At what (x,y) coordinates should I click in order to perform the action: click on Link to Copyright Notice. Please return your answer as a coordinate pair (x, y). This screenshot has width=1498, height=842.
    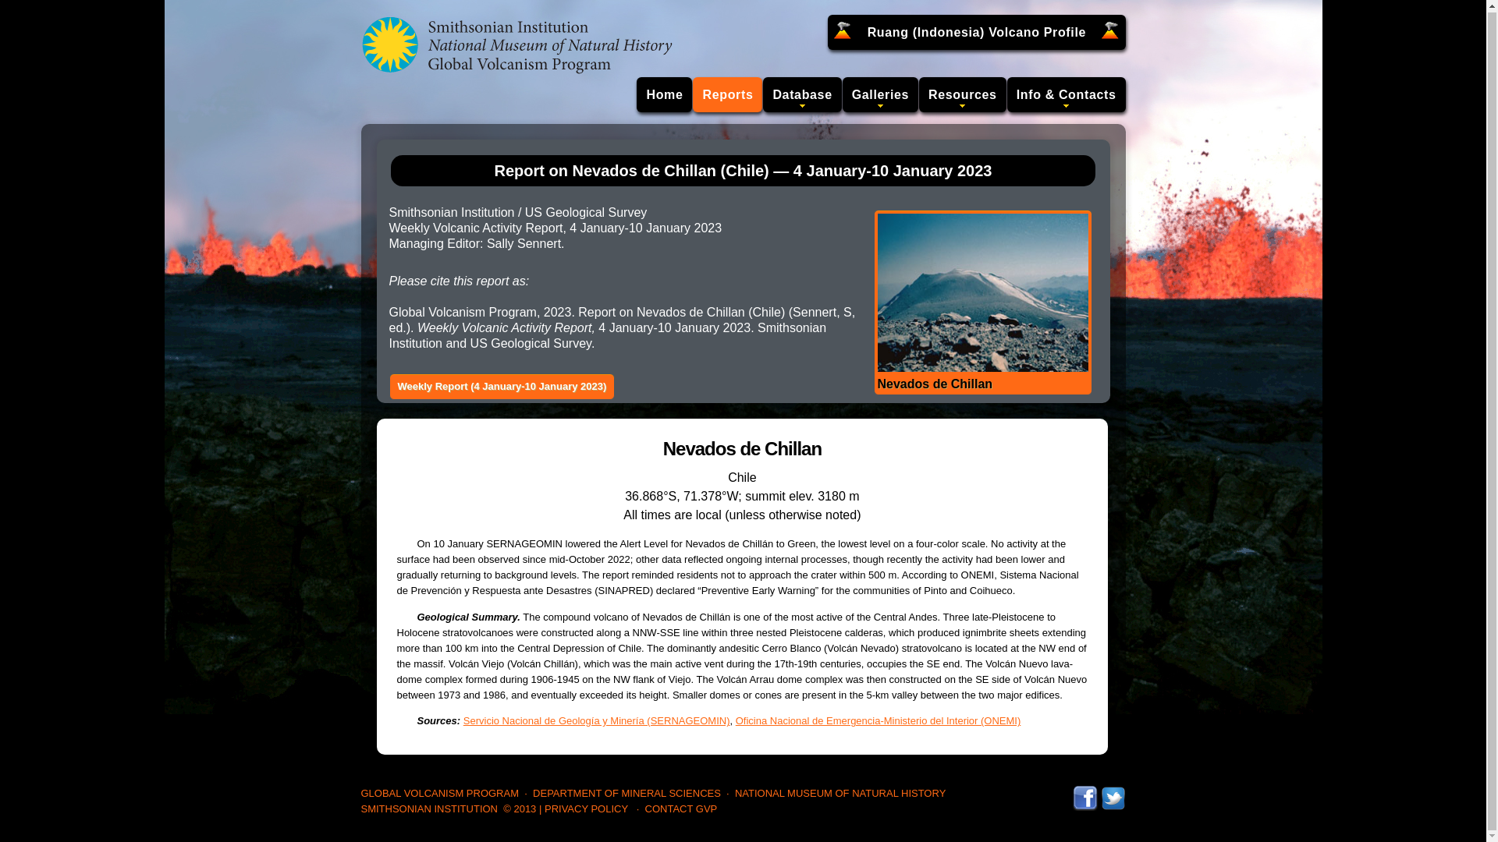
    Looking at the image, I should click on (520, 809).